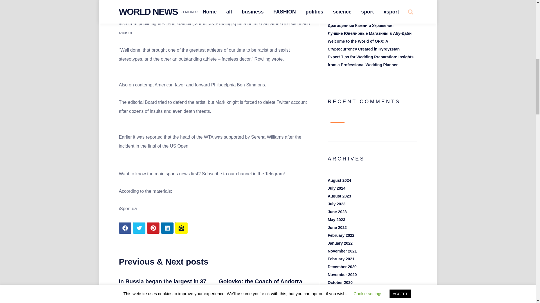 The width and height of the screenshot is (540, 303). What do you see at coordinates (336, 219) in the screenshot?
I see `May 2023` at bounding box center [336, 219].